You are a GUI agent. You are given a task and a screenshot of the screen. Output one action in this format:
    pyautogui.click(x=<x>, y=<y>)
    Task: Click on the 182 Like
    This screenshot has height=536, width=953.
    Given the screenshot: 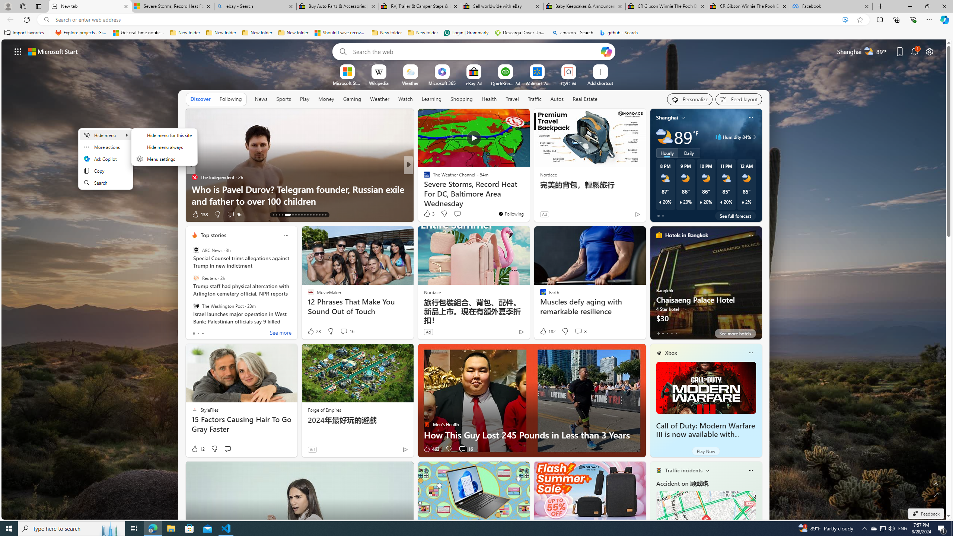 What is the action you would take?
    pyautogui.click(x=547, y=331)
    